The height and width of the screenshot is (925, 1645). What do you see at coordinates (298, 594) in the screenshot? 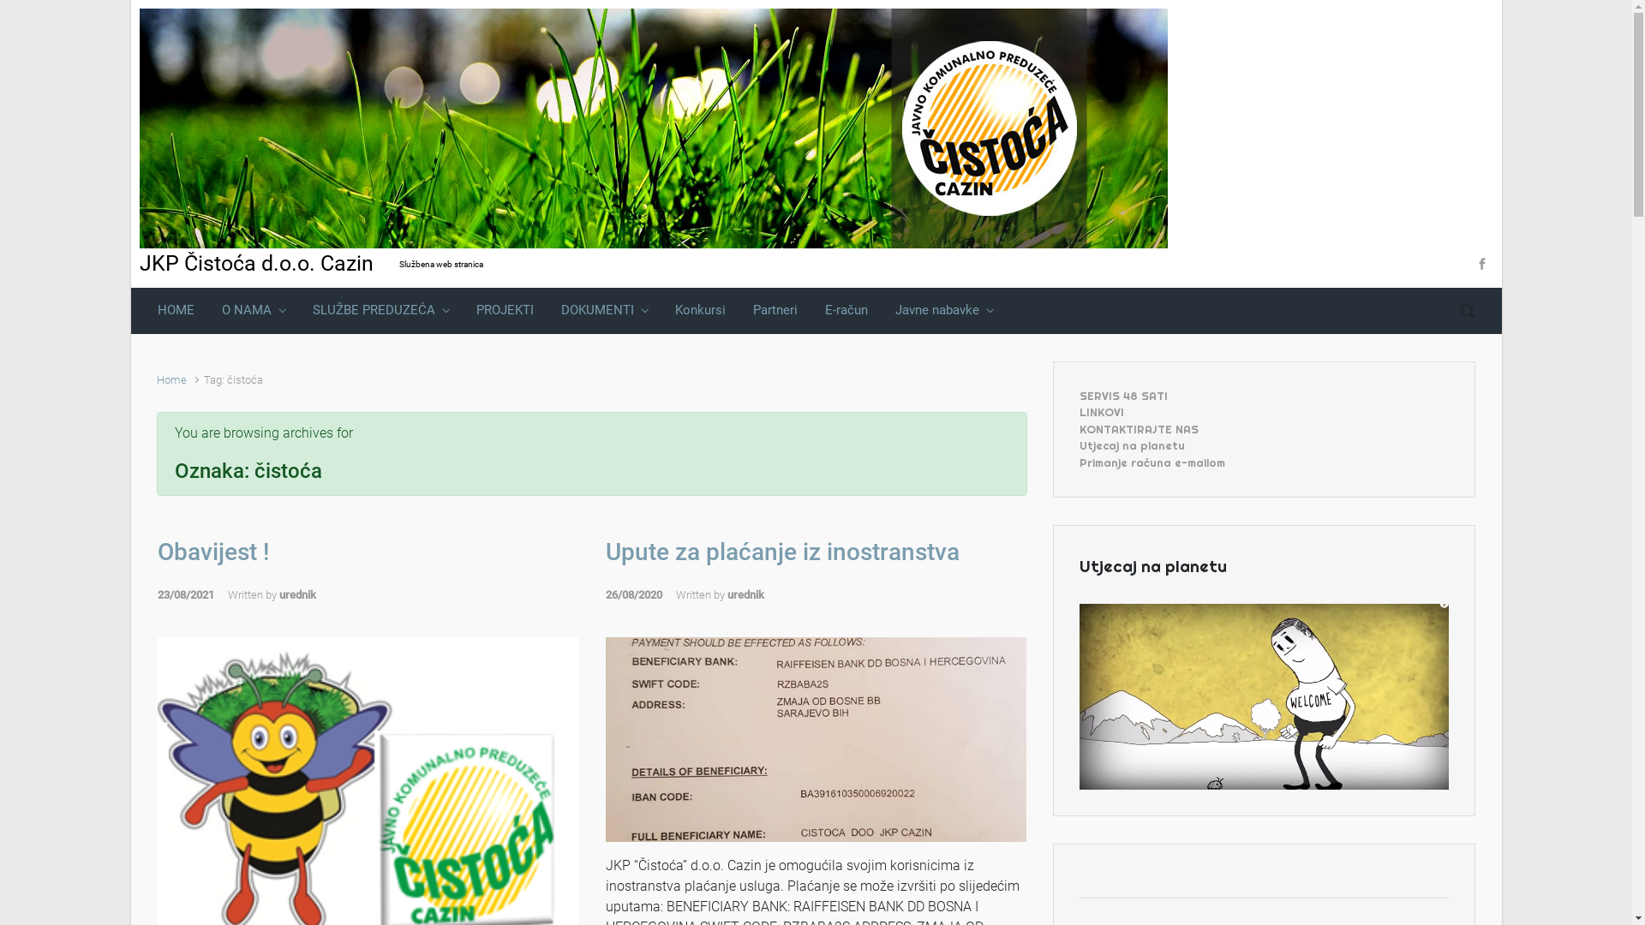
I see `urednik` at bounding box center [298, 594].